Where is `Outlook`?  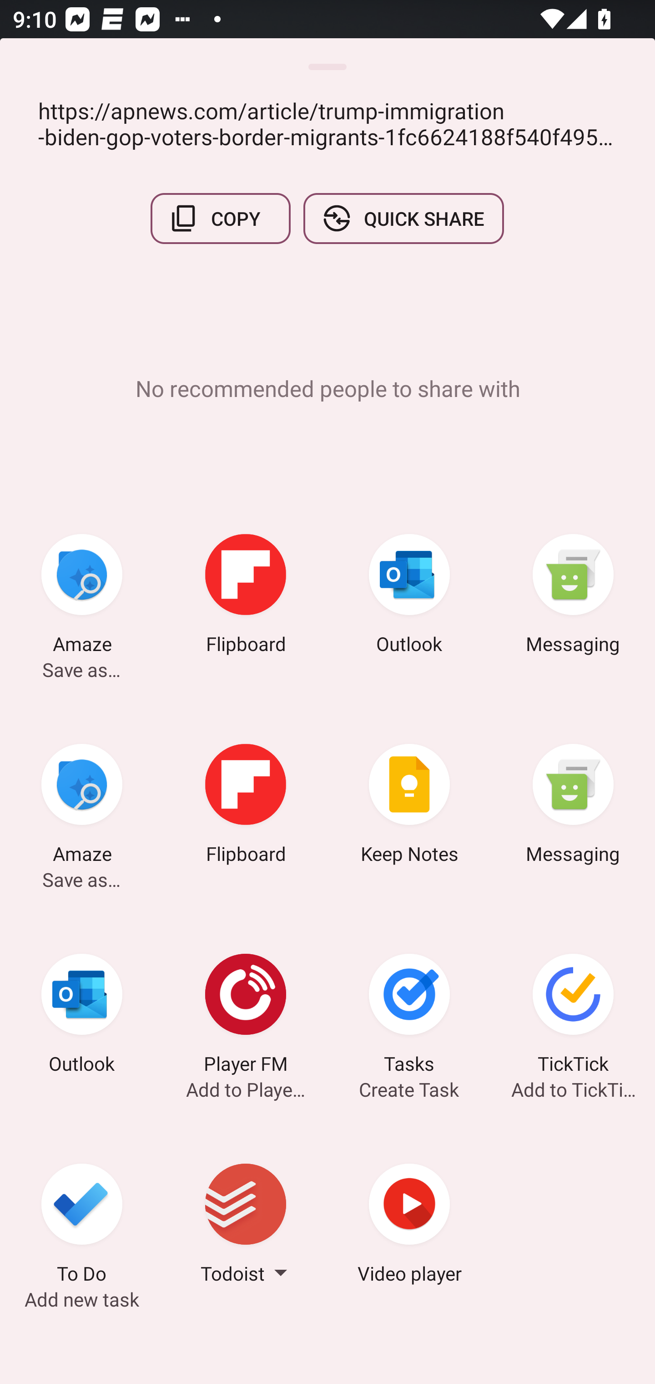
Outlook is located at coordinates (82, 1016).